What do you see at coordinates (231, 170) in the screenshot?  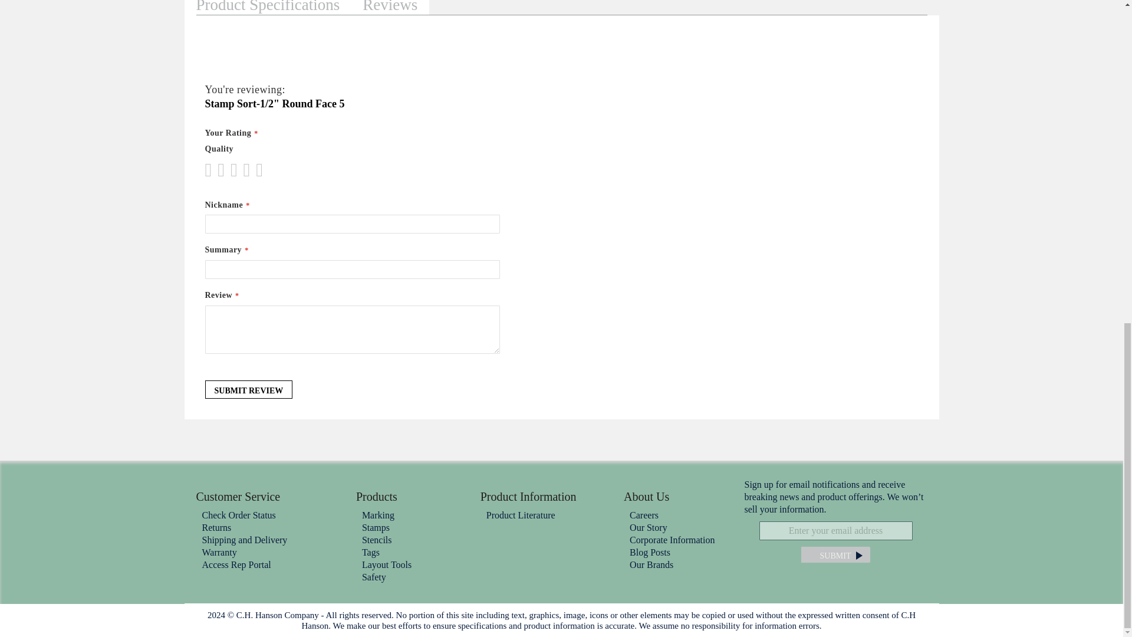 I see `4 stars` at bounding box center [231, 170].